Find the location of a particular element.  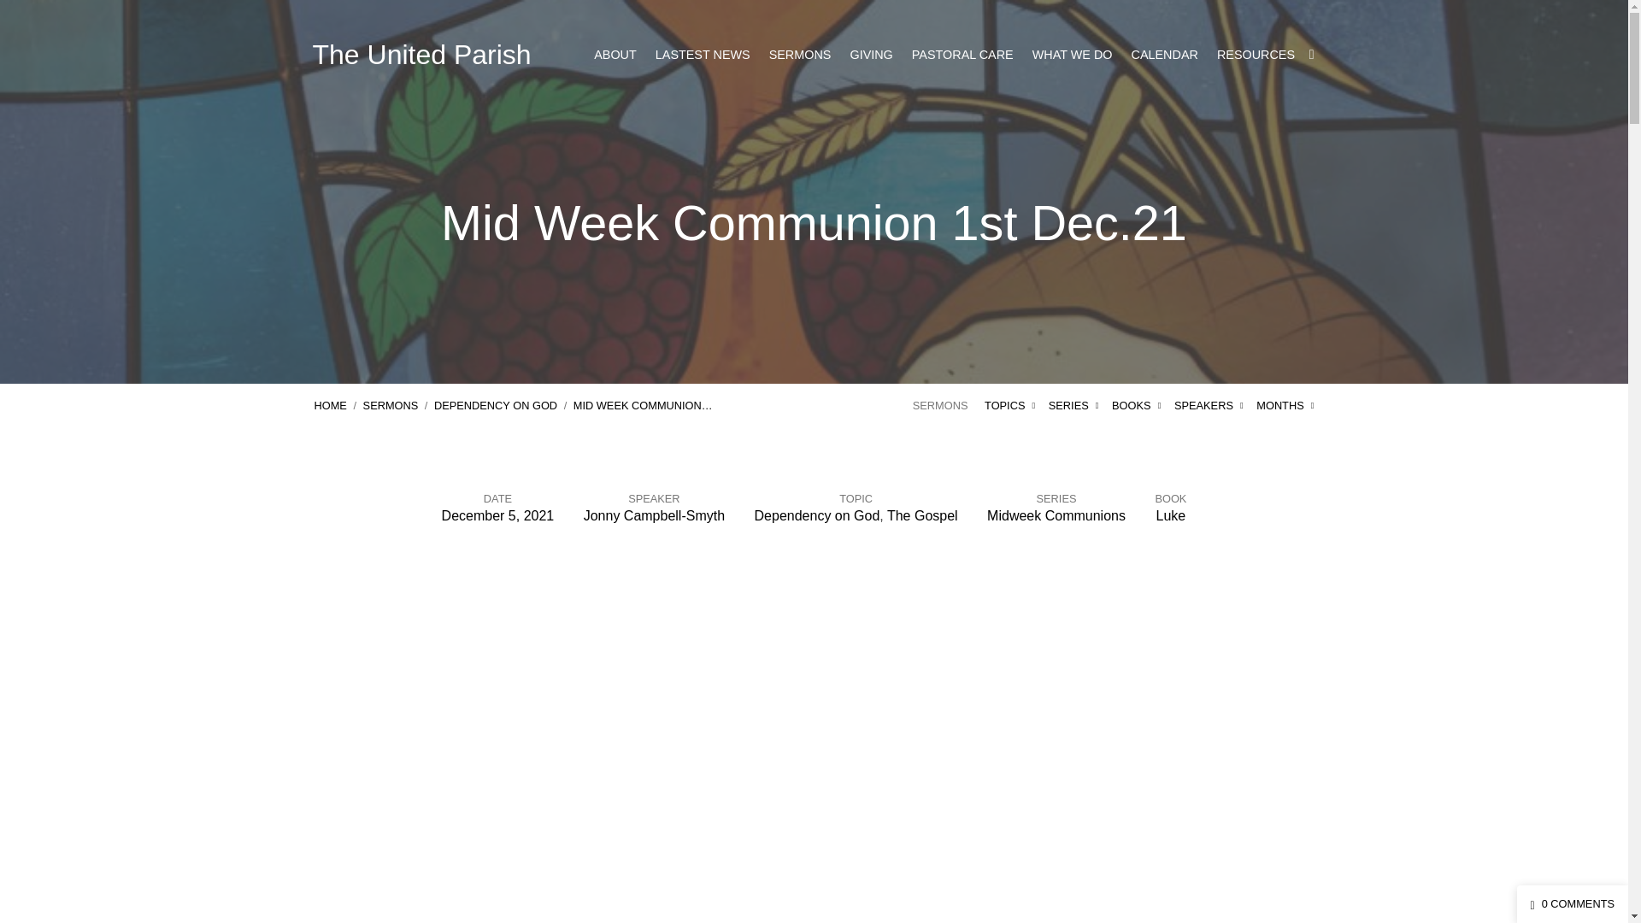

WHAT WE DO is located at coordinates (1072, 55).